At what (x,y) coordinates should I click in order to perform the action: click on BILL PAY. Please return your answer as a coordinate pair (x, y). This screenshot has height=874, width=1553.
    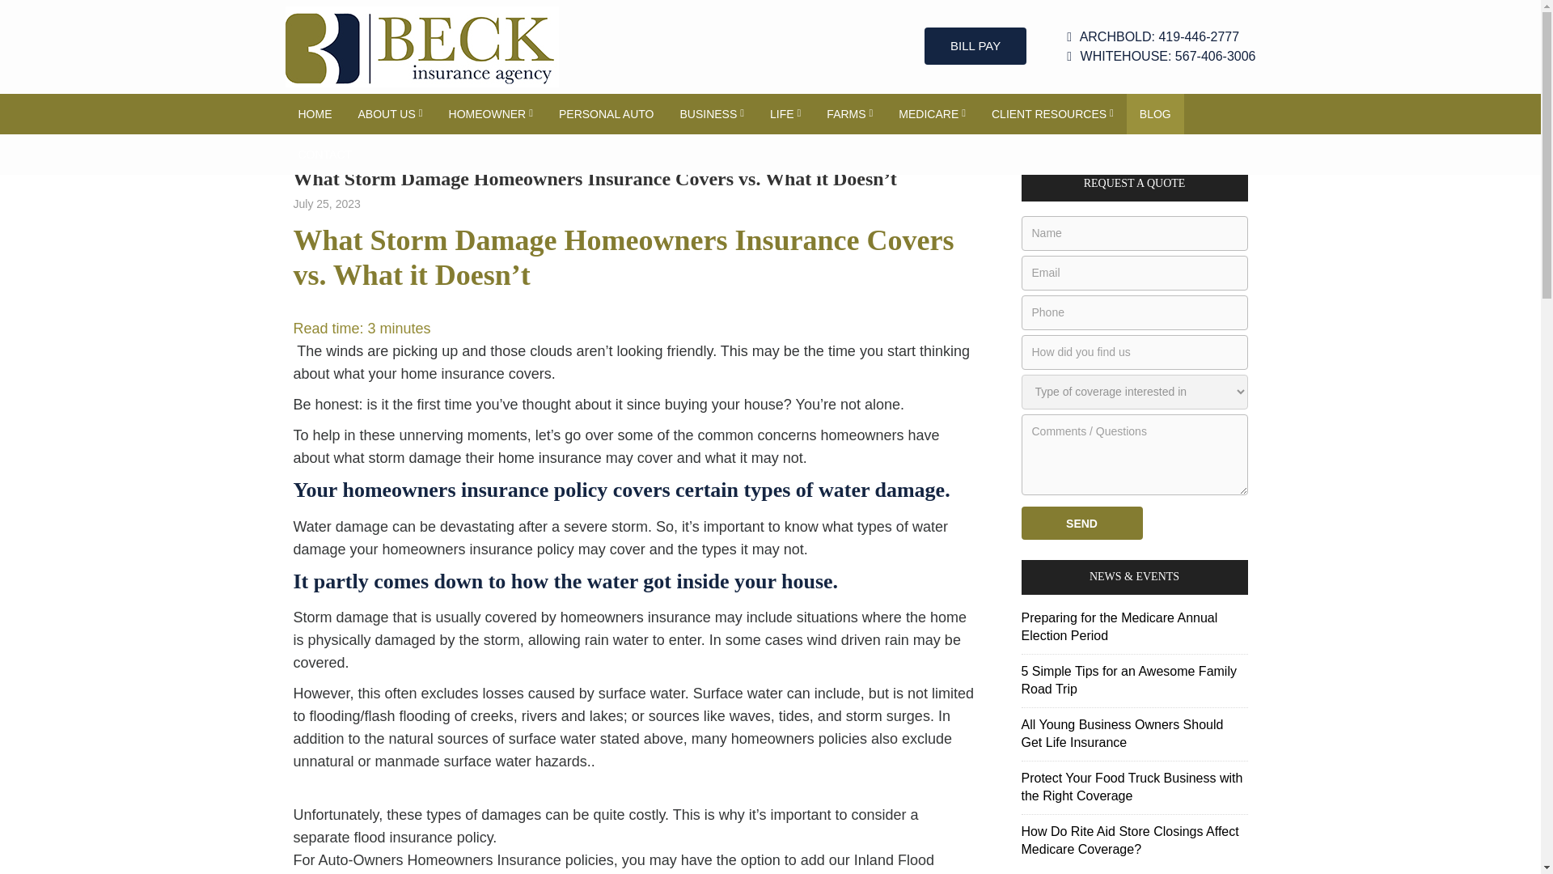
    Looking at the image, I should click on (975, 45).